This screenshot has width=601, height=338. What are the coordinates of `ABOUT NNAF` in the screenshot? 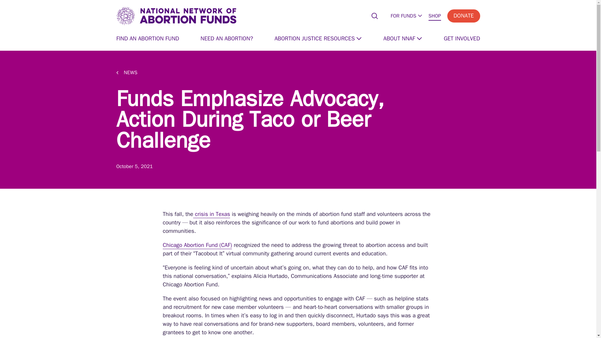 It's located at (403, 39).